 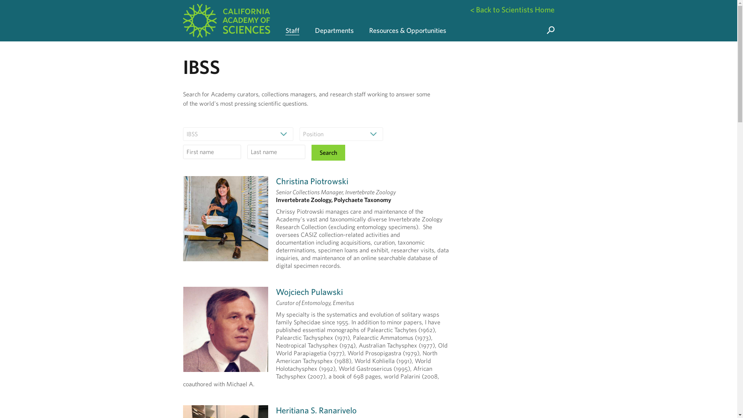 I want to click on Search, so click(x=328, y=152).